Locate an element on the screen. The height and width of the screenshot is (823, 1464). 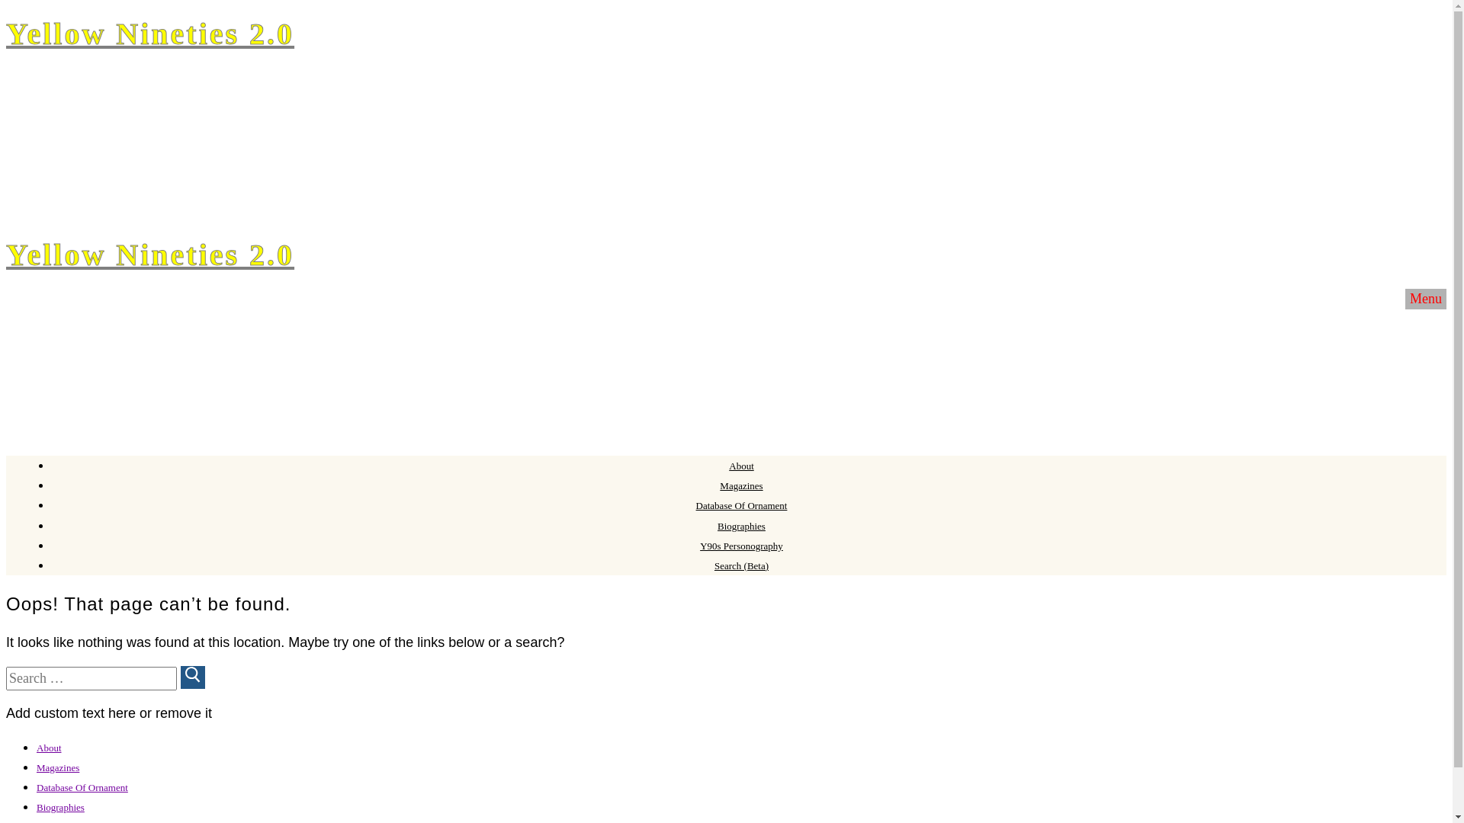
Biographies is located at coordinates (61, 808).